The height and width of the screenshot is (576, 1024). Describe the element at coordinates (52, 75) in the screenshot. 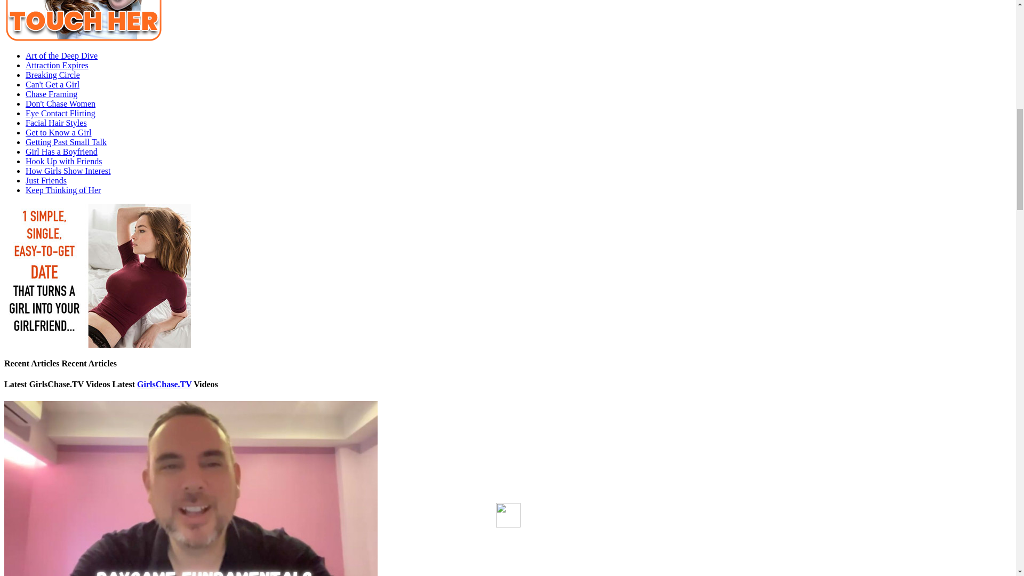

I see `Breaking Circle` at that location.